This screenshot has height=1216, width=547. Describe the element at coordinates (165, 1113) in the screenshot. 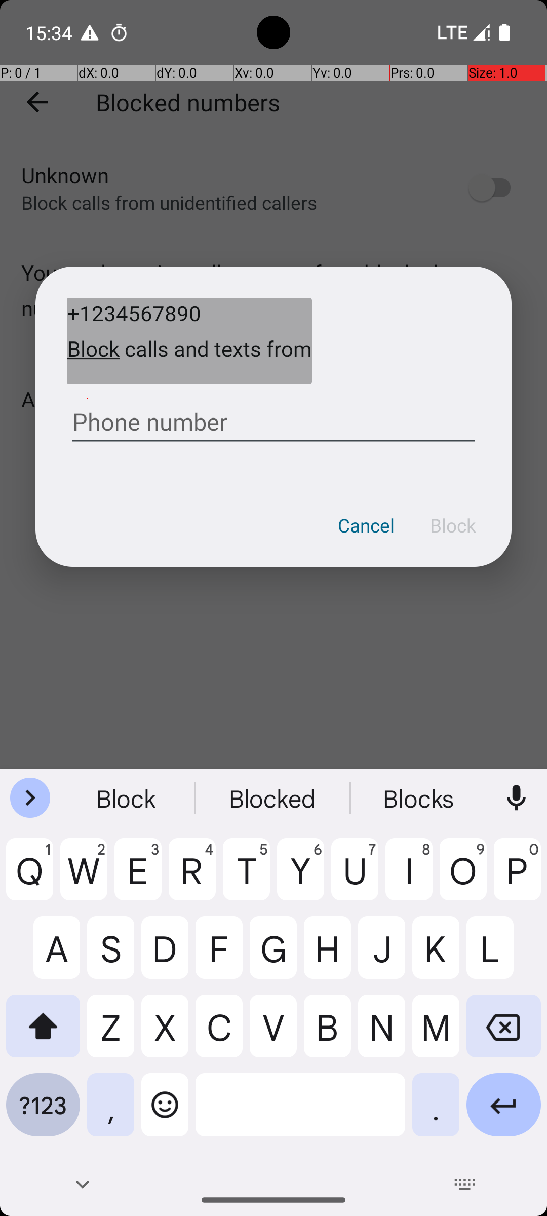

I see `Emoji button` at that location.